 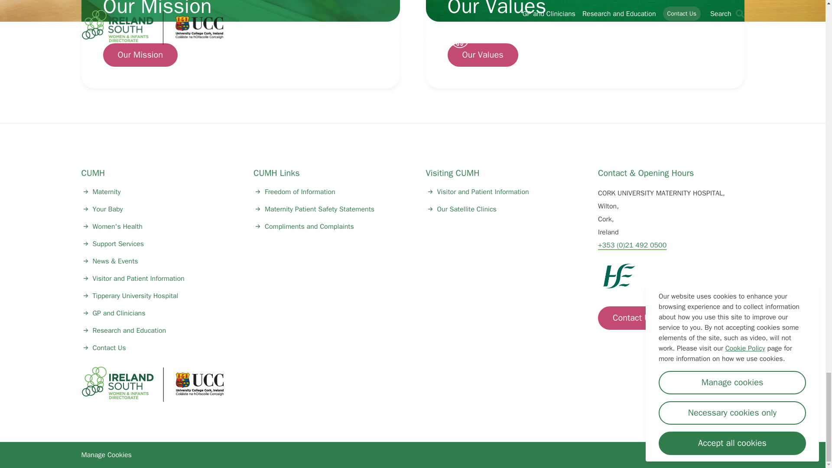 What do you see at coordinates (734, 385) in the screenshot?
I see `Instagram` at bounding box center [734, 385].